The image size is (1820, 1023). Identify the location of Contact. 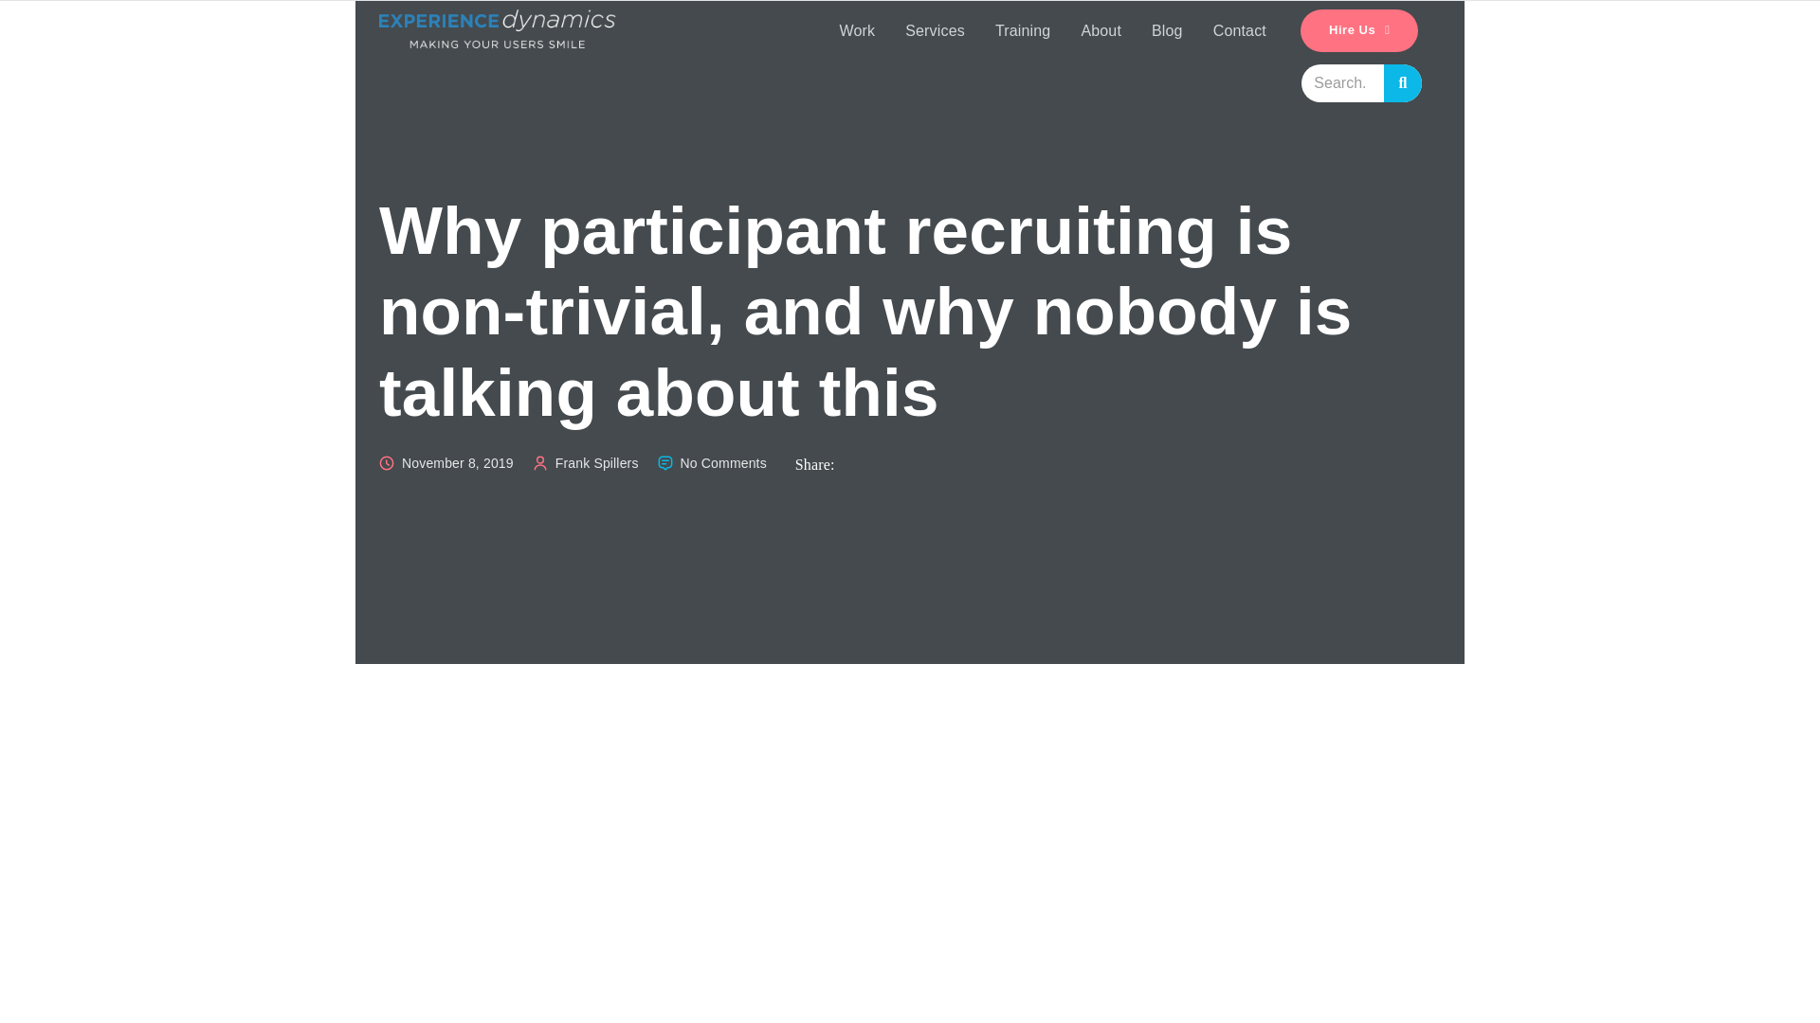
(1239, 30).